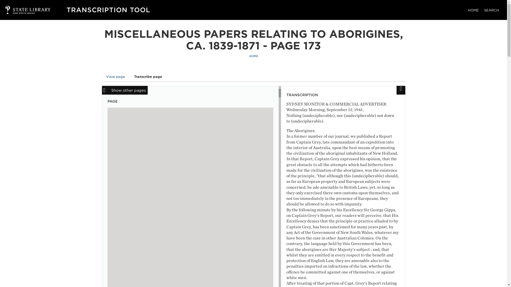 This screenshot has height=287, width=511. What do you see at coordinates (253, 56) in the screenshot?
I see `HOME` at bounding box center [253, 56].